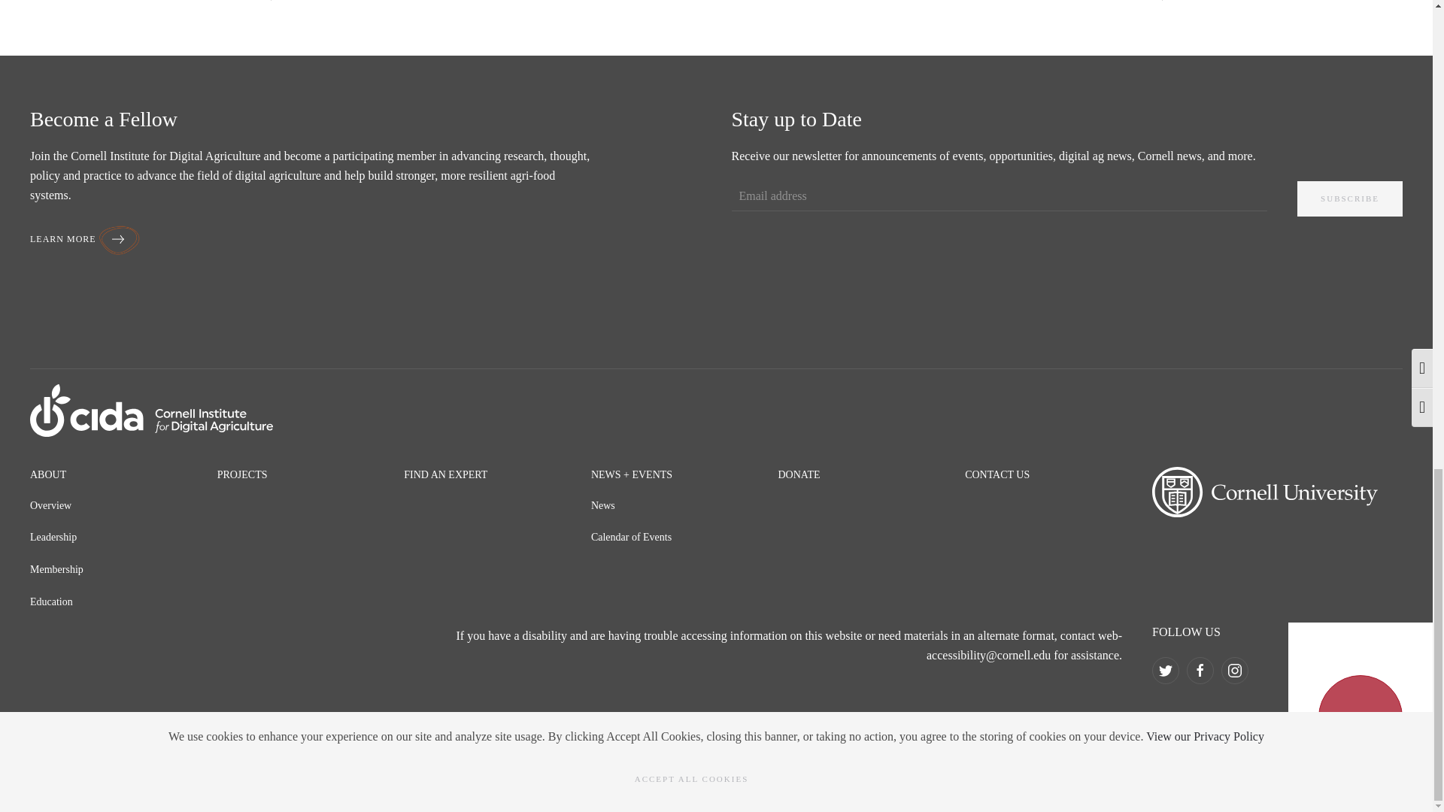 Image resolution: width=1444 pixels, height=812 pixels. Describe the element at coordinates (53, 537) in the screenshot. I see `Leadership` at that location.